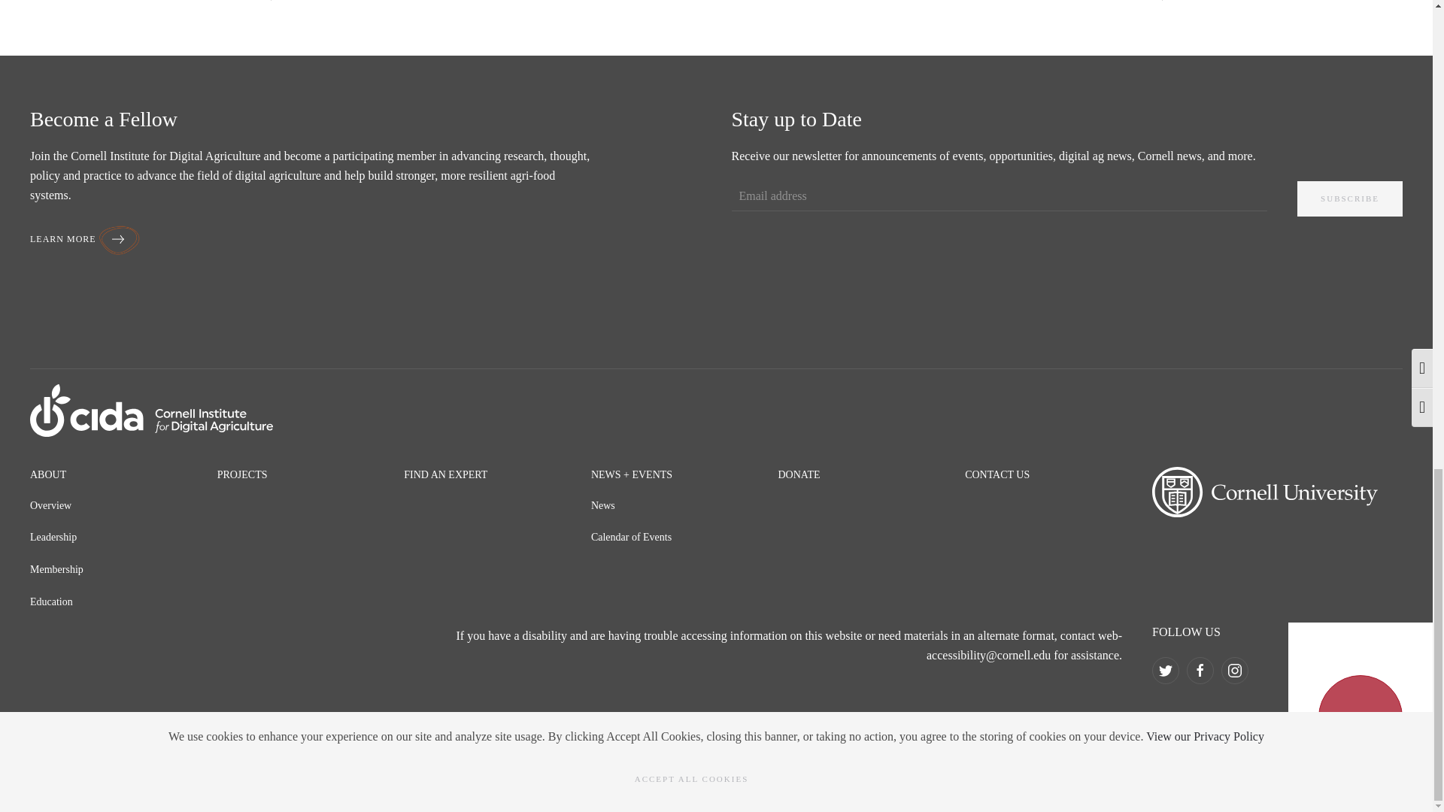 Image resolution: width=1444 pixels, height=812 pixels. Describe the element at coordinates (53, 537) in the screenshot. I see `Leadership` at that location.